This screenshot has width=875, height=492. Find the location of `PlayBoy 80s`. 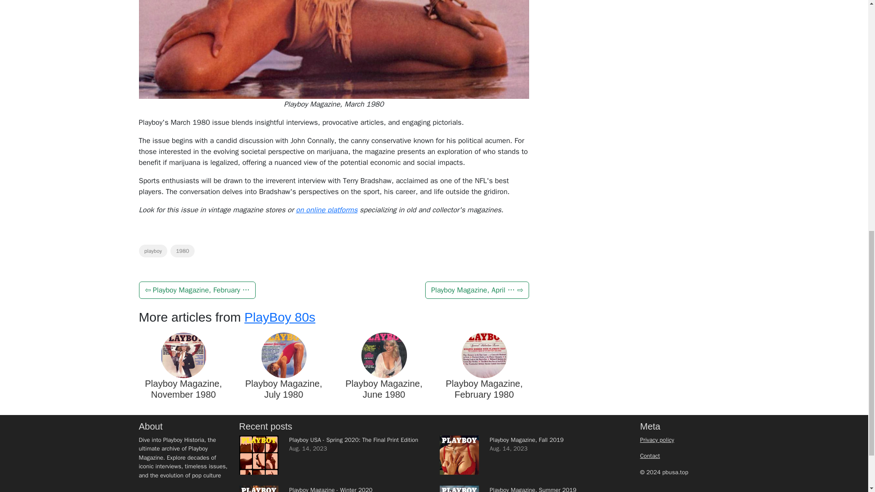

PlayBoy 80s is located at coordinates (279, 317).